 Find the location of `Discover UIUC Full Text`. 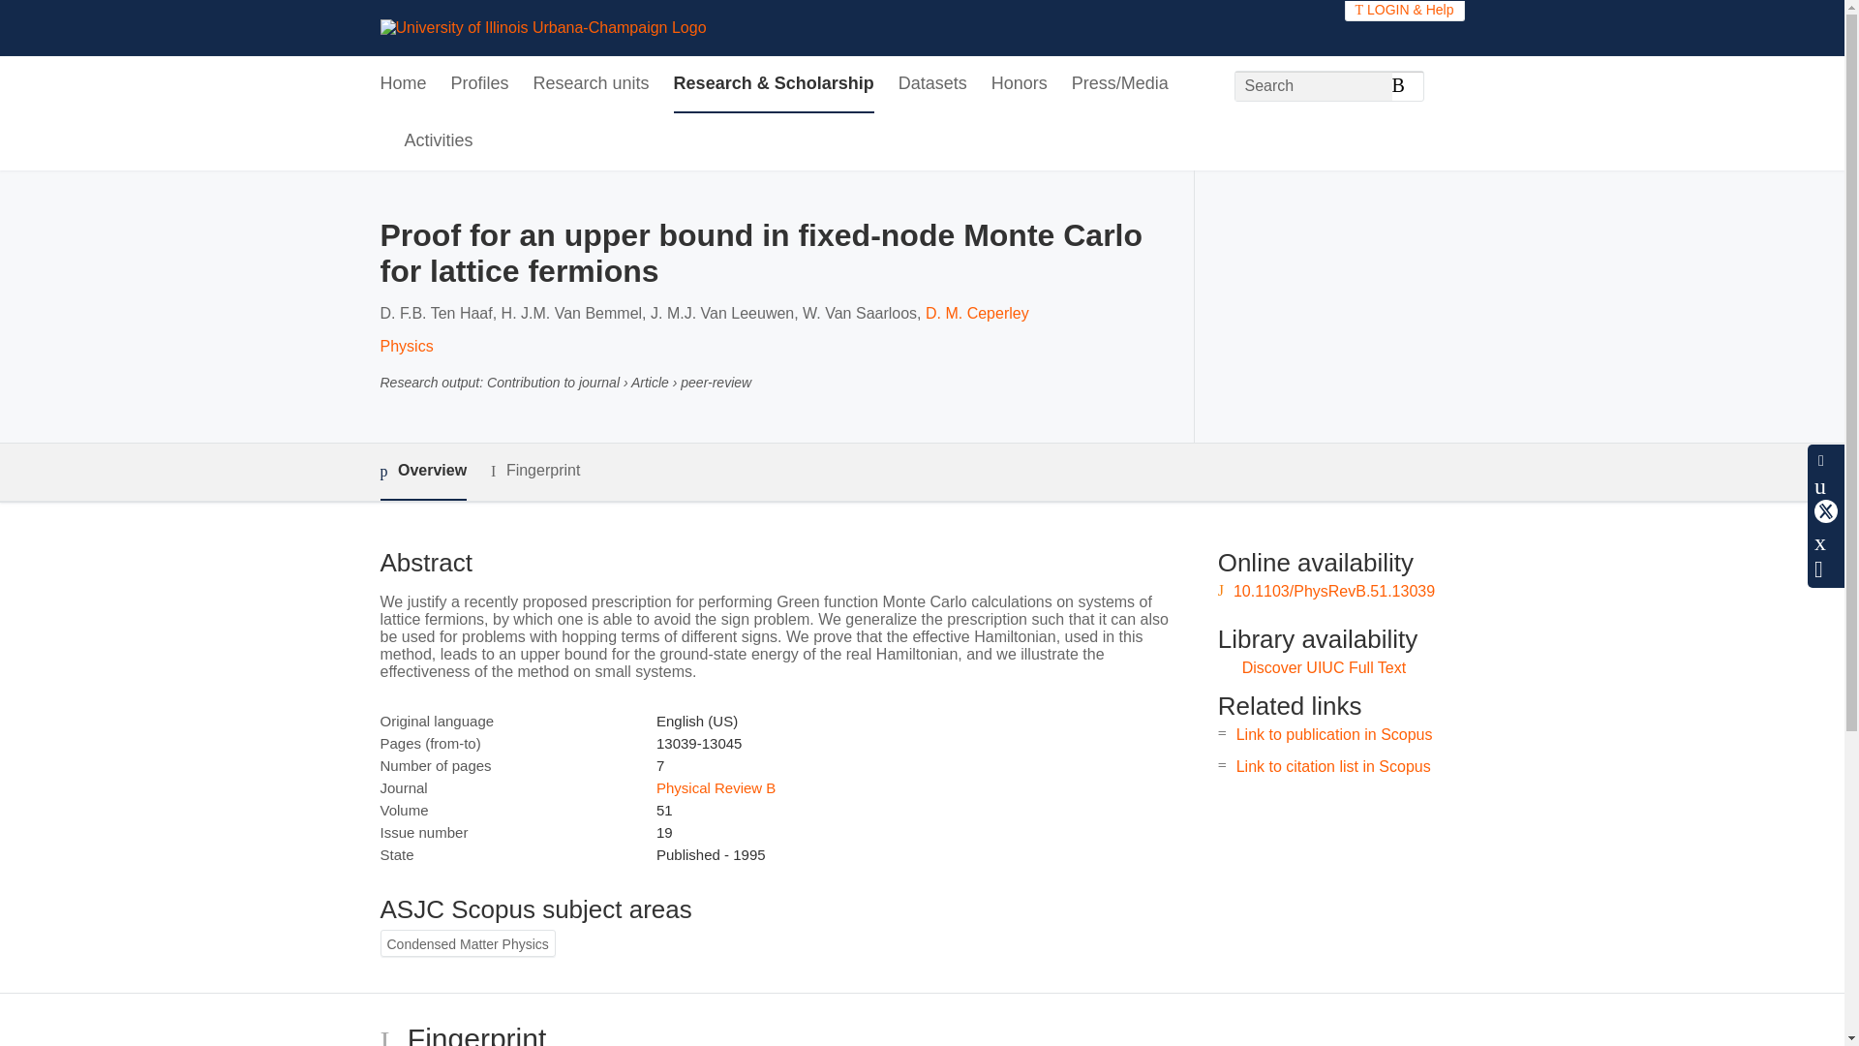

Discover UIUC Full Text is located at coordinates (1325, 667).